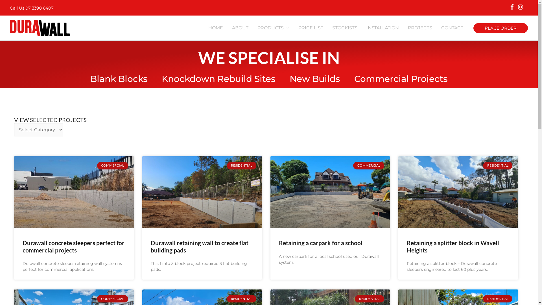  I want to click on Durawall concrete sleepers perfect for commercial projects, so click(73, 246).